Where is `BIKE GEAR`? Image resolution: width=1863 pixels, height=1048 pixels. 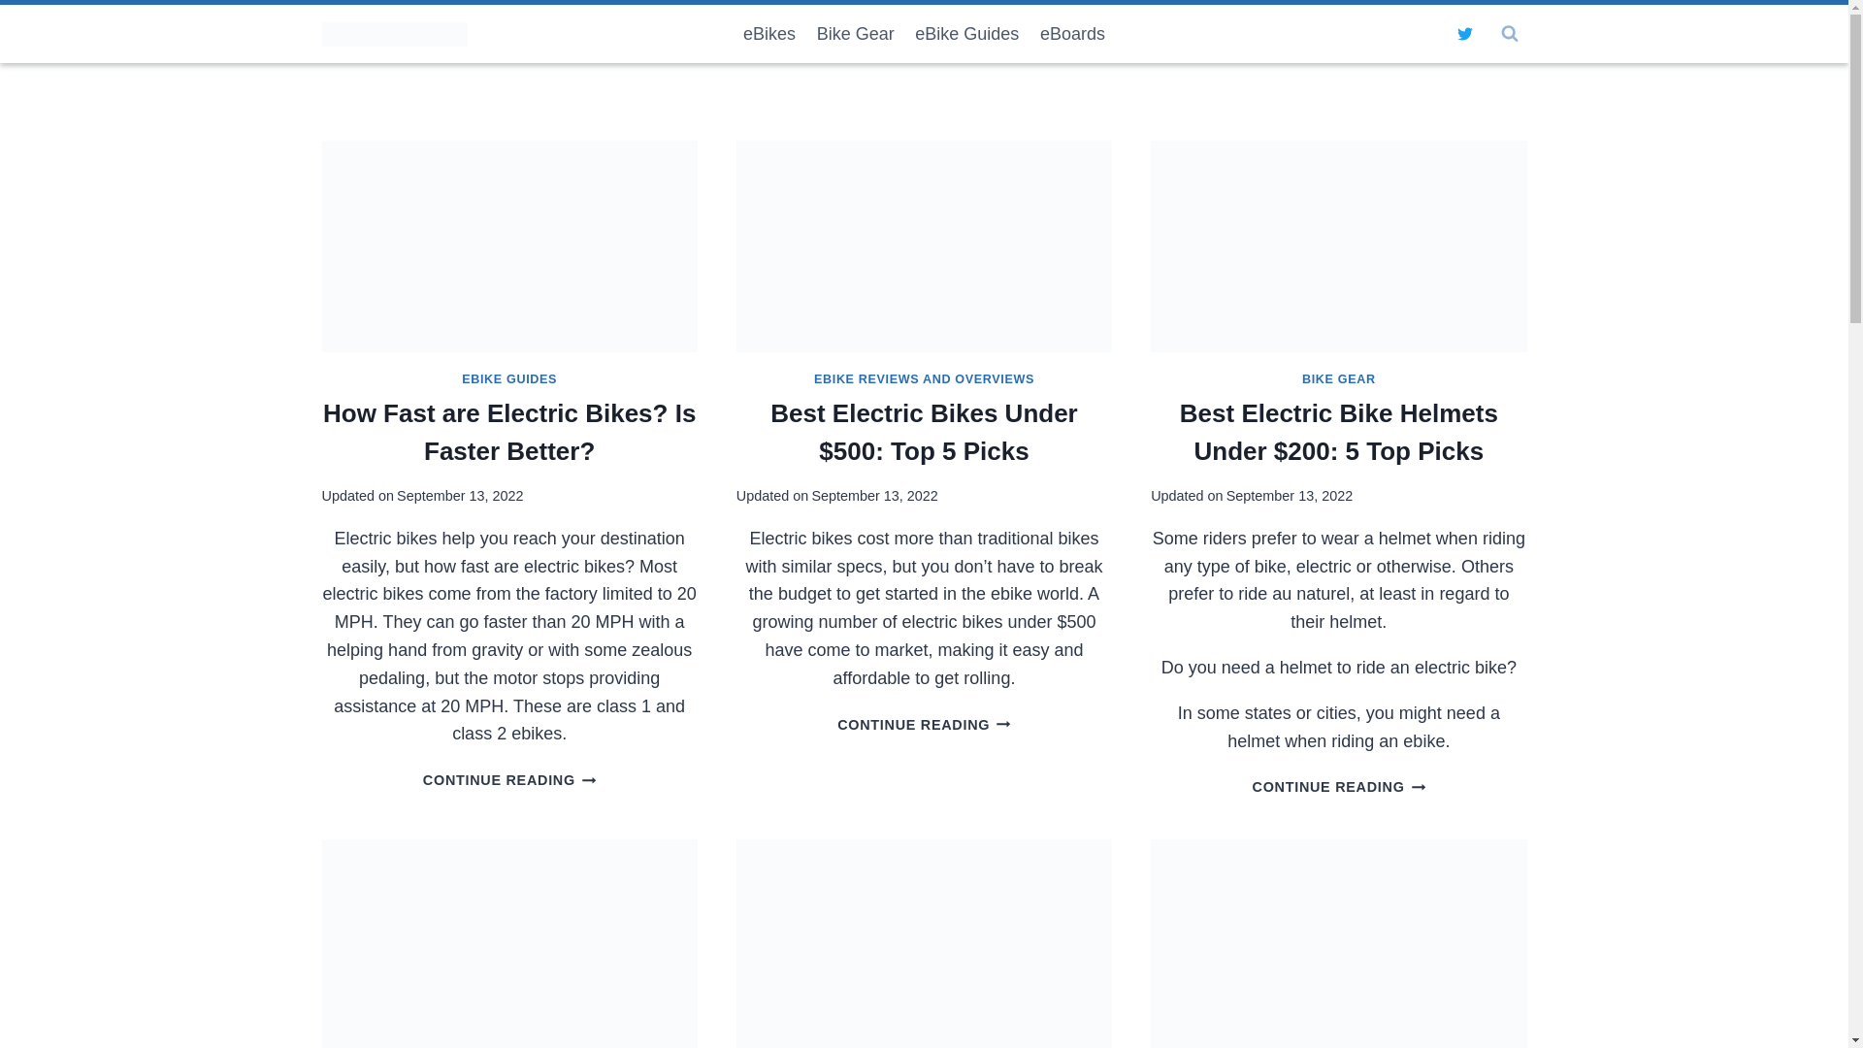 BIKE GEAR is located at coordinates (1339, 379).